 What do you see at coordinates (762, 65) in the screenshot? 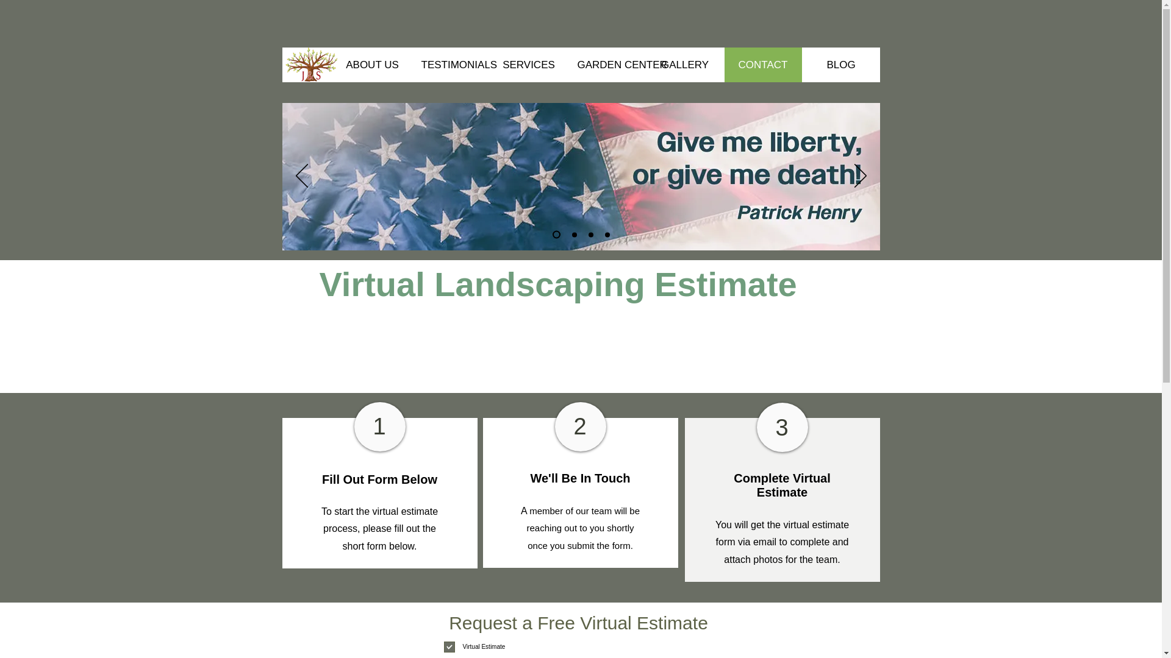
I see `CONTACT` at bounding box center [762, 65].